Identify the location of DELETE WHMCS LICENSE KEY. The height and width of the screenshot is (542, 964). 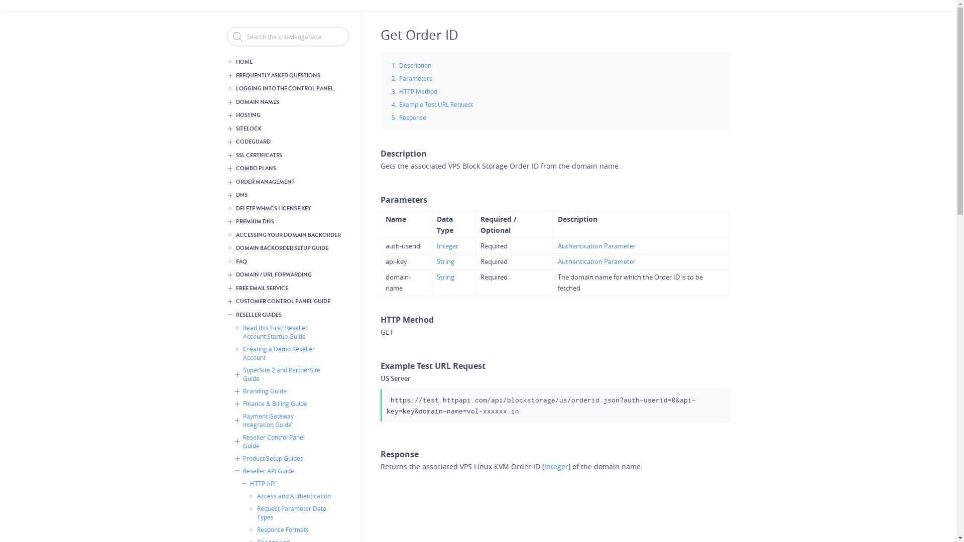
(284, 209).